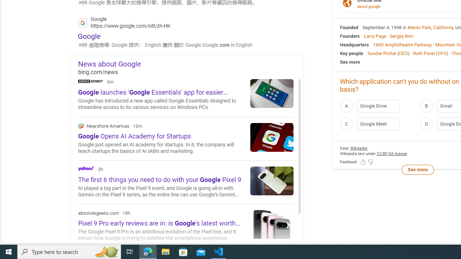 The height and width of the screenshot is (259, 461). What do you see at coordinates (424, 53) in the screenshot?
I see `Ruth Porat` at bounding box center [424, 53].